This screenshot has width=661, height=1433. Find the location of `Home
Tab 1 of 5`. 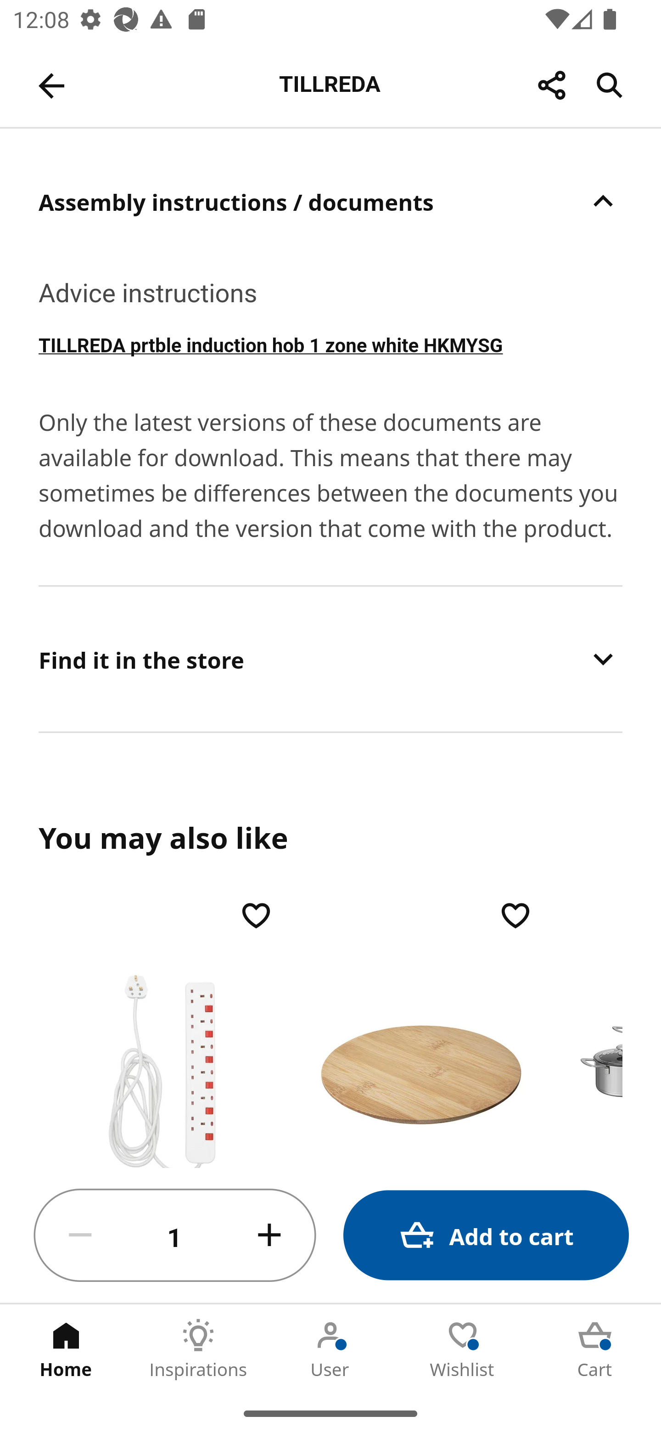

Home
Tab 1 of 5 is located at coordinates (66, 1349).